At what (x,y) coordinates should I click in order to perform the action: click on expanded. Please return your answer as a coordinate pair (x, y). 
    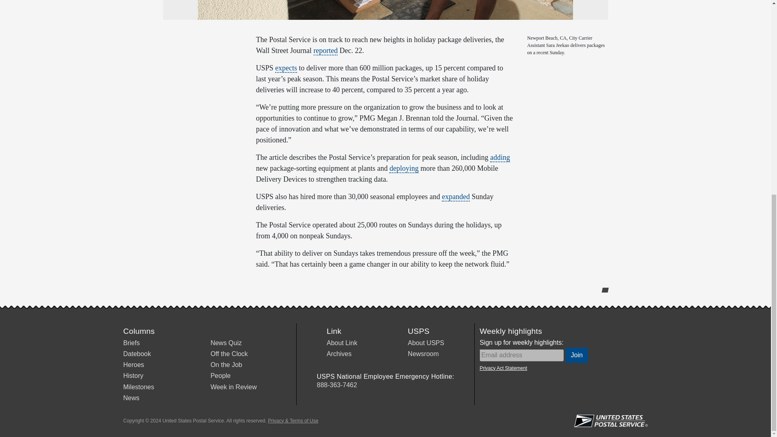
    Looking at the image, I should click on (456, 197).